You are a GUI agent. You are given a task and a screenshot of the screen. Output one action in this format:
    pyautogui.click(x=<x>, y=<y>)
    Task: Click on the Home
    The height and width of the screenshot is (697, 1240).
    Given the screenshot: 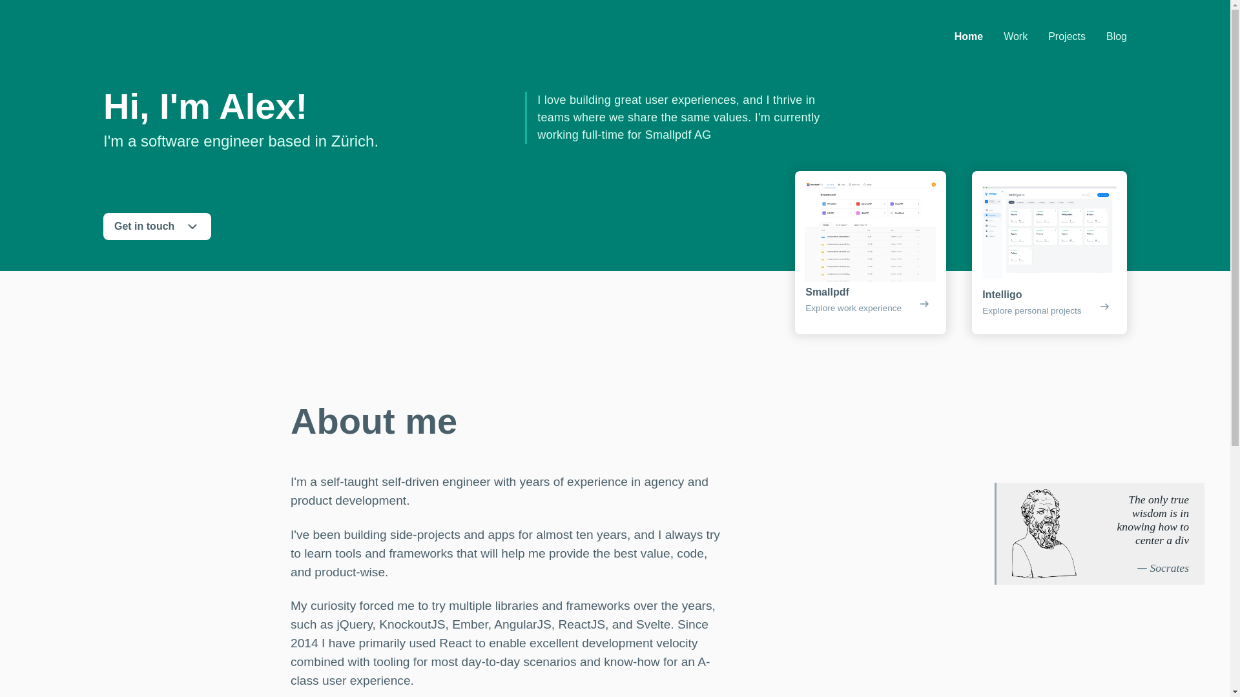 What is the action you would take?
    pyautogui.click(x=969, y=36)
    